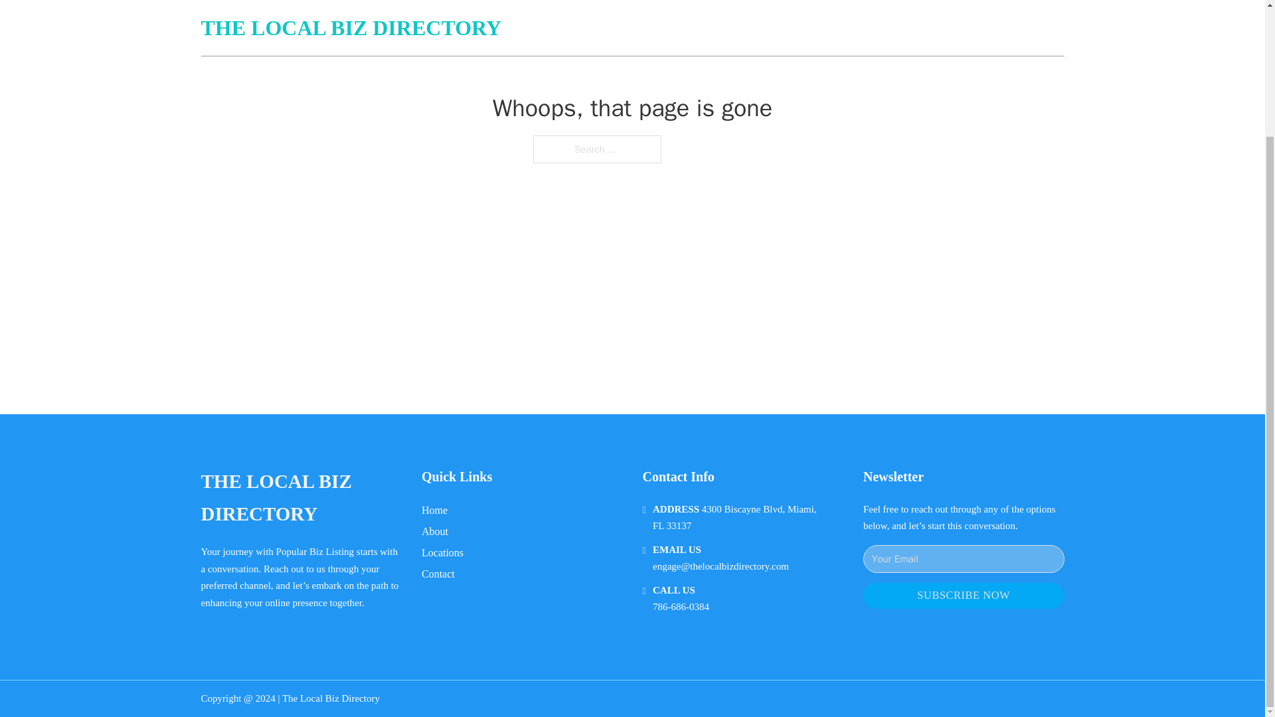 The width and height of the screenshot is (1275, 717). What do you see at coordinates (438, 574) in the screenshot?
I see `Contact` at bounding box center [438, 574].